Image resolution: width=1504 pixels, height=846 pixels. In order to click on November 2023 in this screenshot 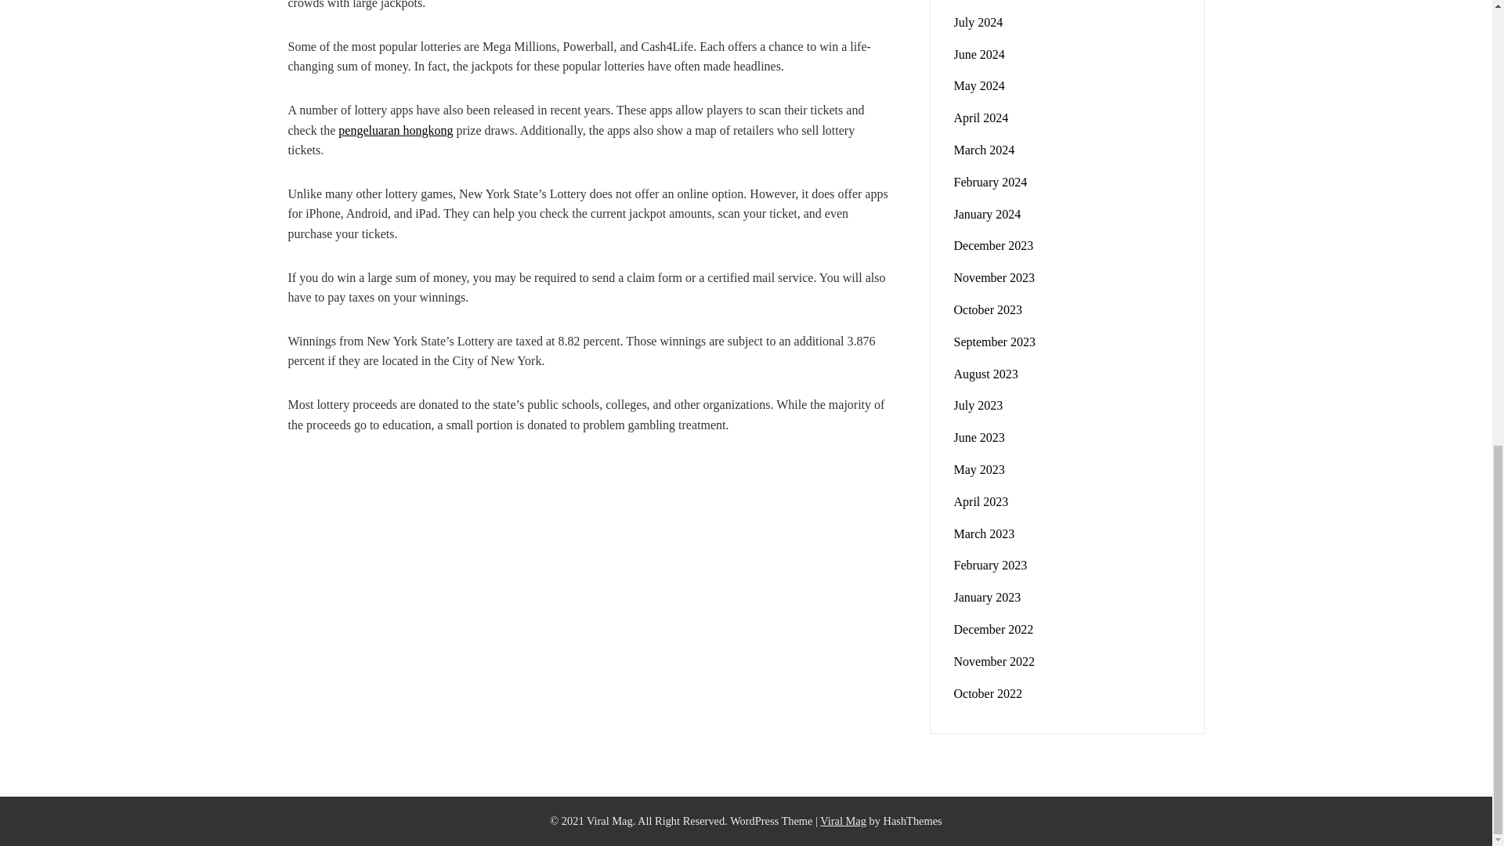, I will do `click(995, 277)`.